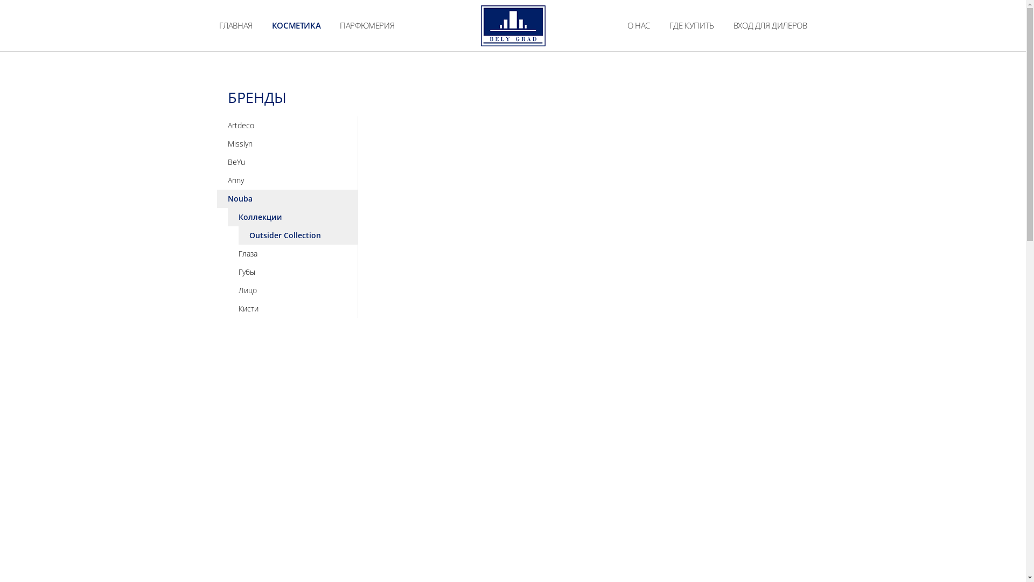 The height and width of the screenshot is (582, 1034). Describe the element at coordinates (287, 144) in the screenshot. I see `Misslyn` at that location.